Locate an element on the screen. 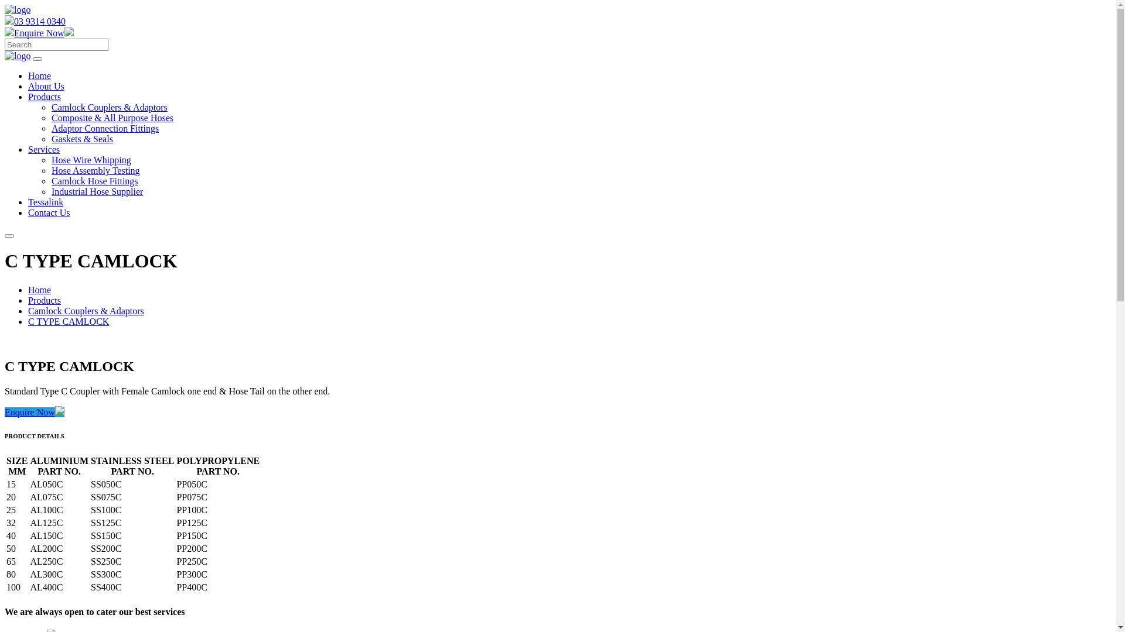  Camlock Couplers & Adaptors is located at coordinates (86, 311).